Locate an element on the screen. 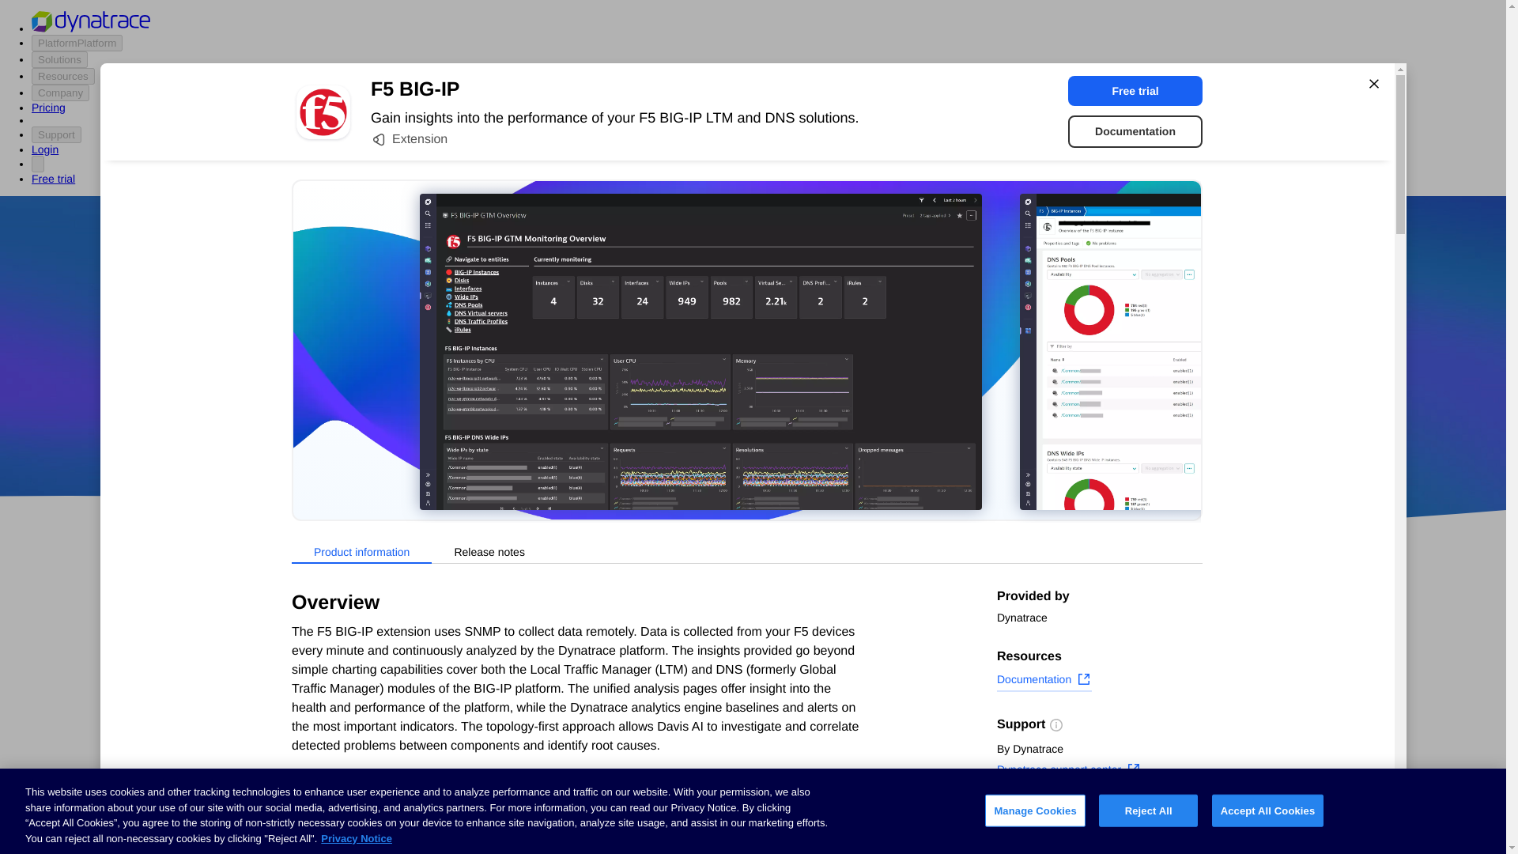  Subscribe to new releases is located at coordinates (1099, 816).